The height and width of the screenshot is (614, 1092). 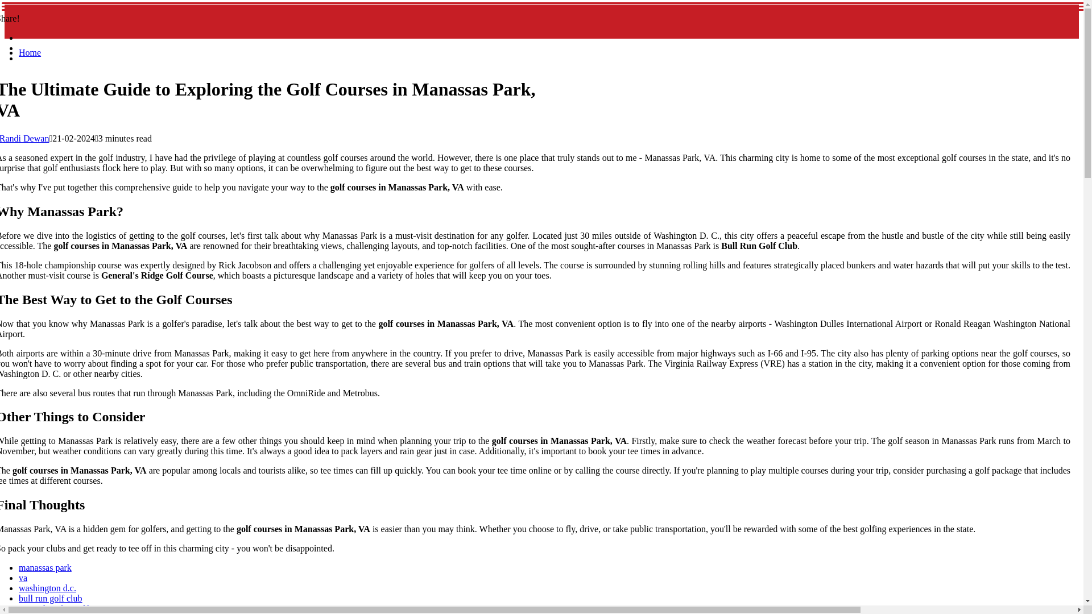 What do you see at coordinates (24, 138) in the screenshot?
I see `Randi Dewan` at bounding box center [24, 138].